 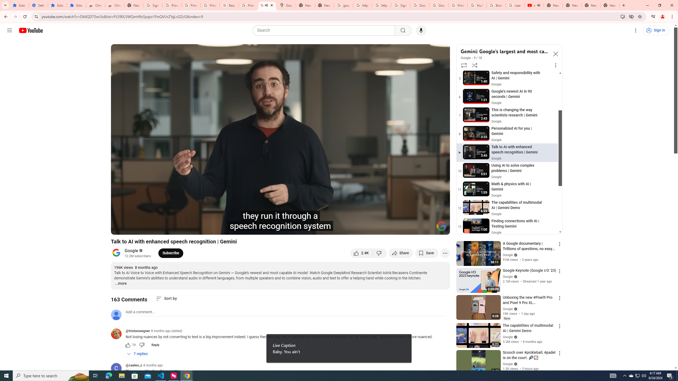 What do you see at coordinates (153, 365) in the screenshot?
I see `8 months ago` at bounding box center [153, 365].